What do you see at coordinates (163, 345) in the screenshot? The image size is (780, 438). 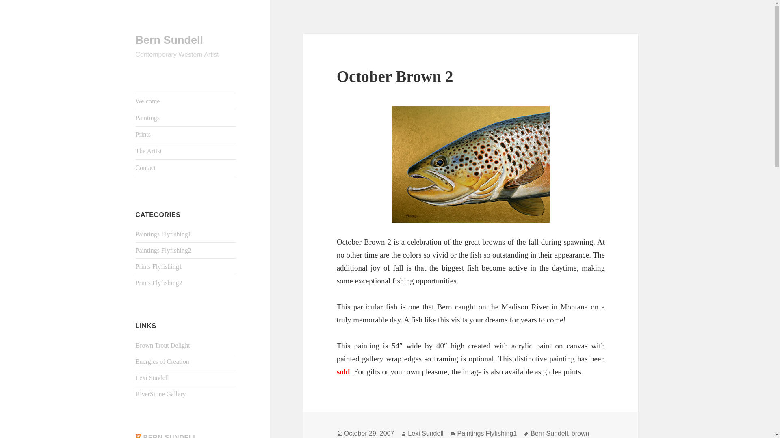 I see `Brown Trout Delight` at bounding box center [163, 345].